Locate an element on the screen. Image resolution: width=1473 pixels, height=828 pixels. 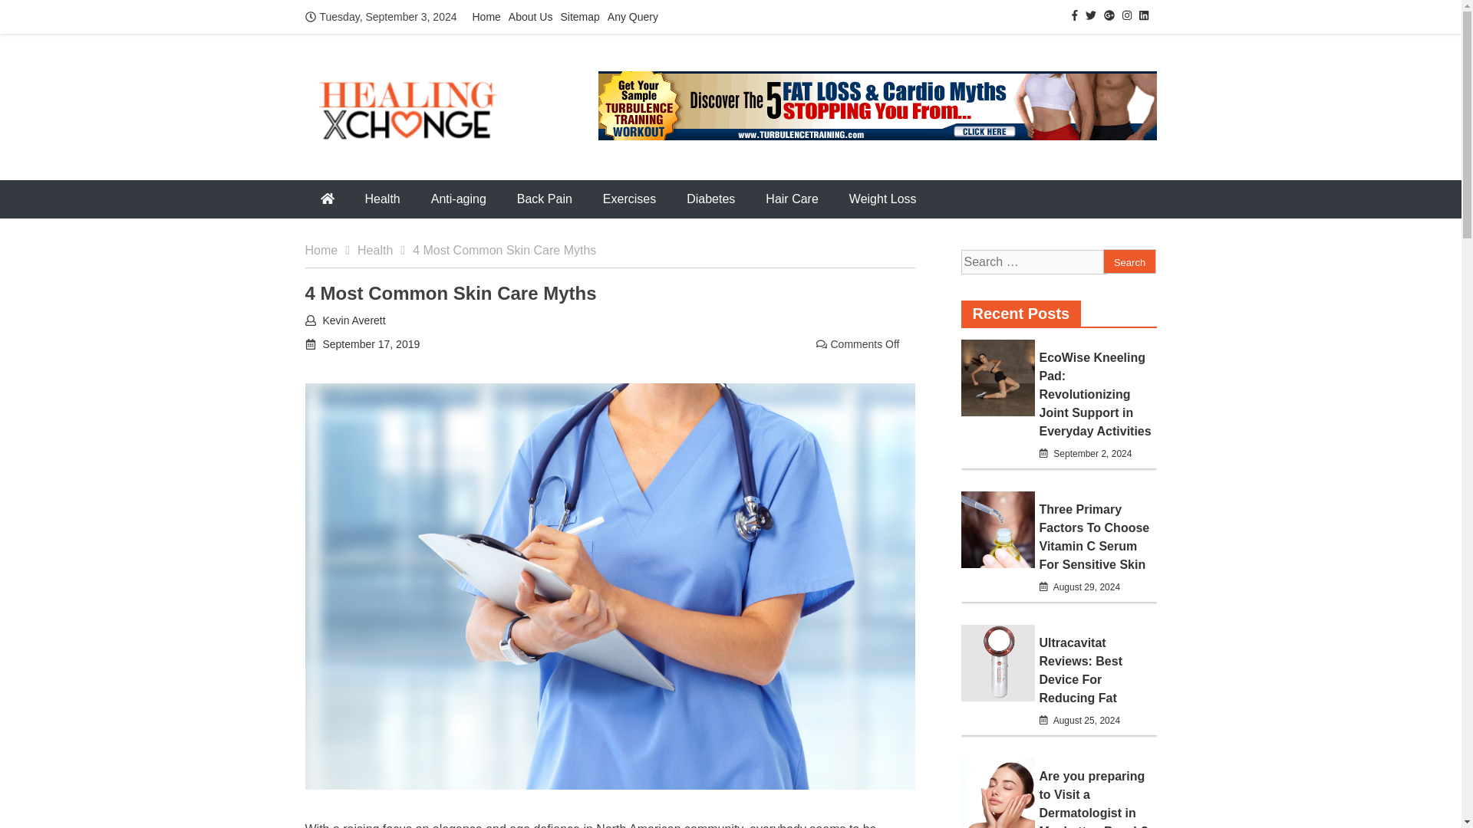
Search is located at coordinates (1129, 261).